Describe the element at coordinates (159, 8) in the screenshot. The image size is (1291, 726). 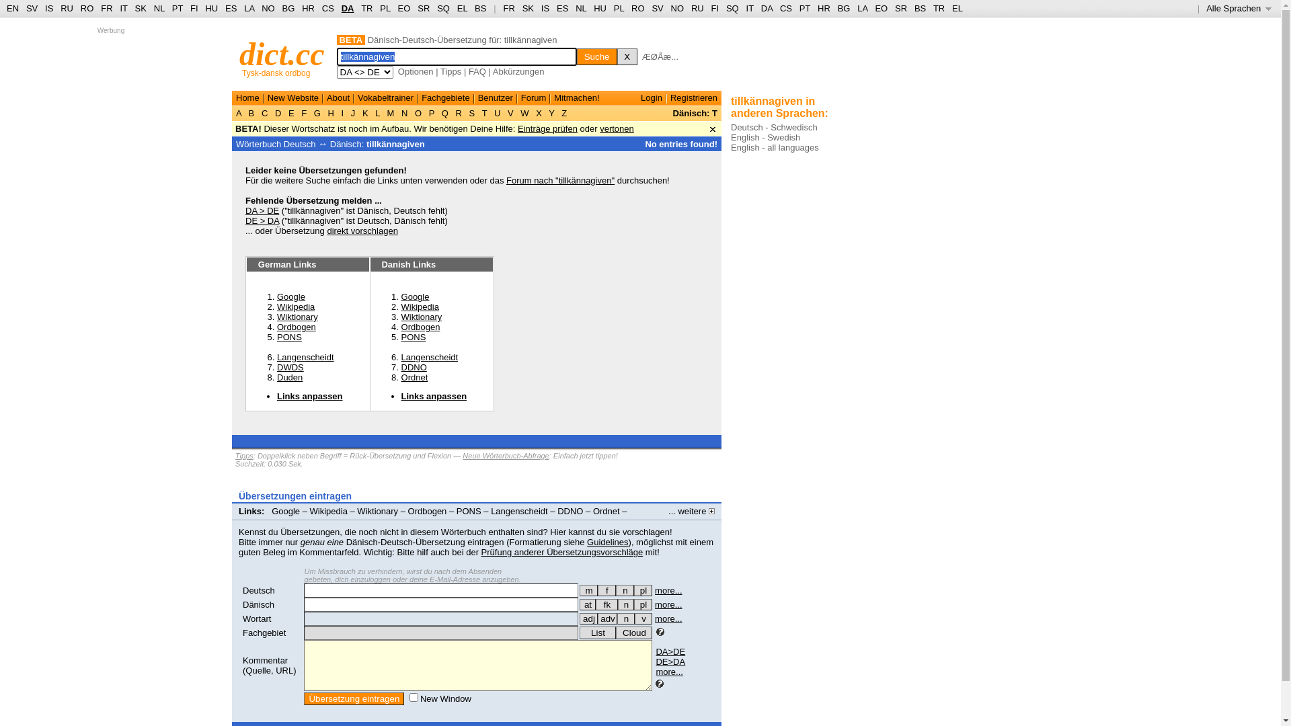
I see `NL` at that location.